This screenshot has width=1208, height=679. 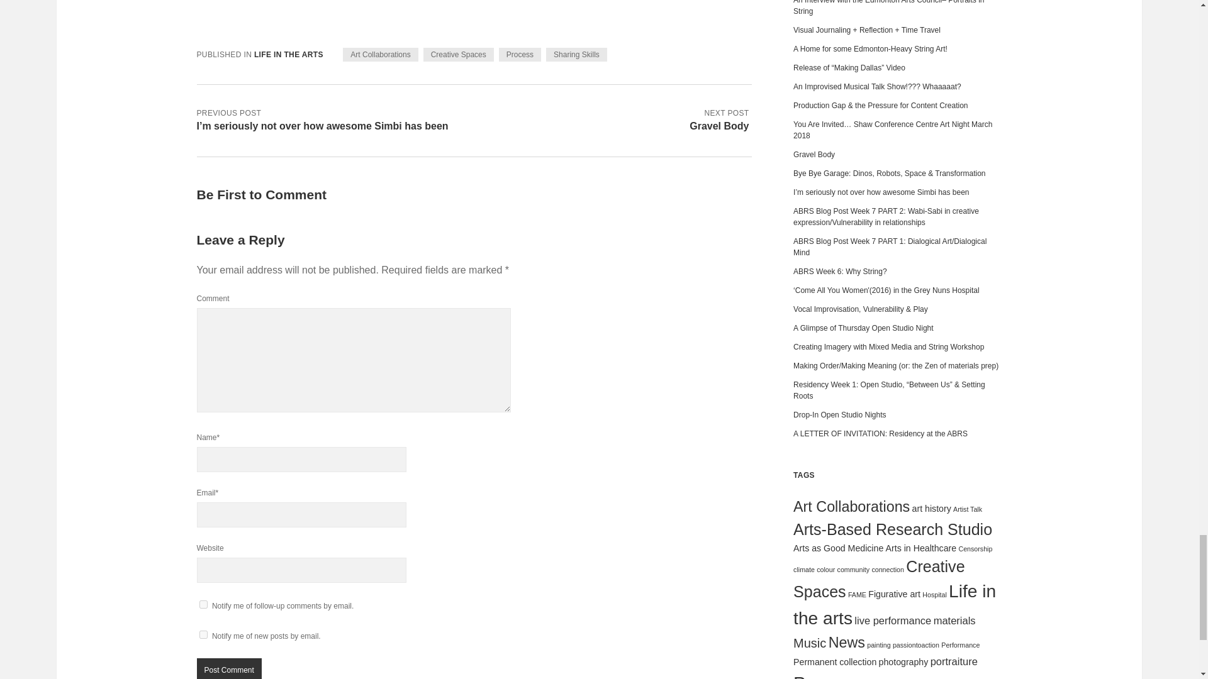 I want to click on Post Comment, so click(x=228, y=668).